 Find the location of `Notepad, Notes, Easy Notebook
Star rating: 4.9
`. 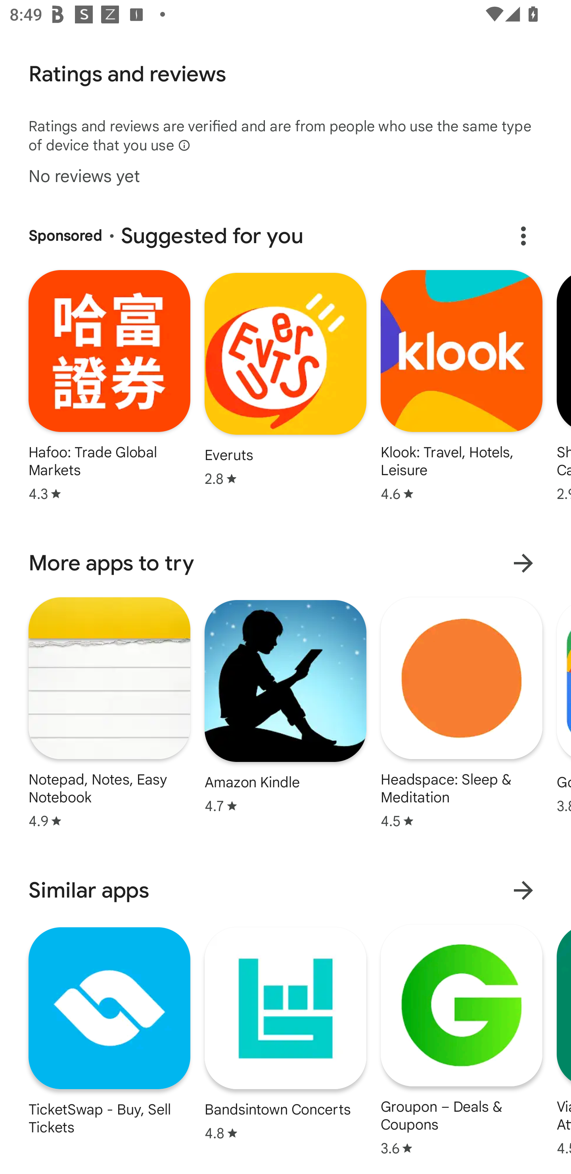

Notepad, Notes, Easy Notebook
Star rating: 4.9
 is located at coordinates (109, 712).